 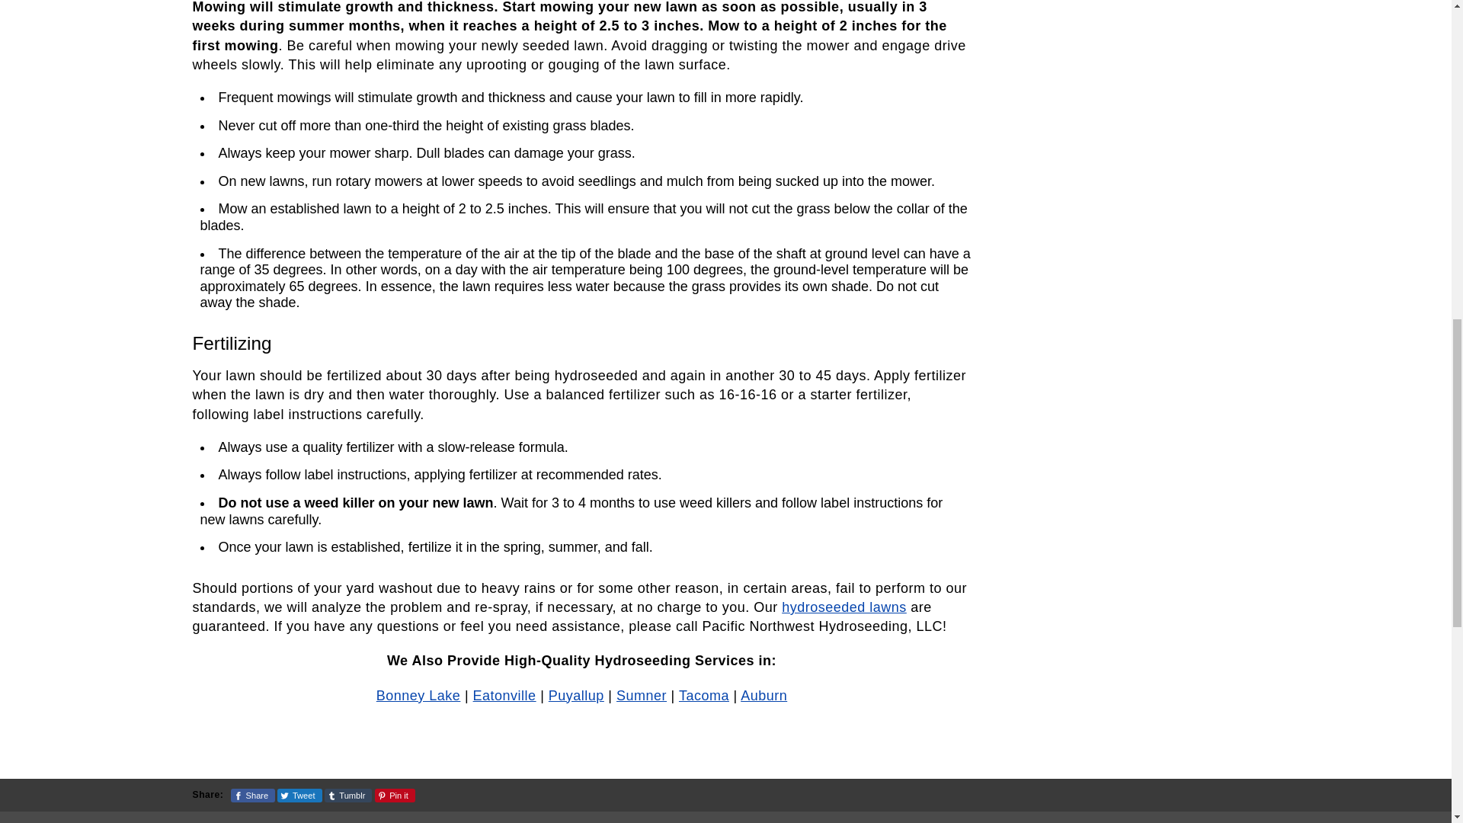 What do you see at coordinates (576, 695) in the screenshot?
I see `Puyallup` at bounding box center [576, 695].